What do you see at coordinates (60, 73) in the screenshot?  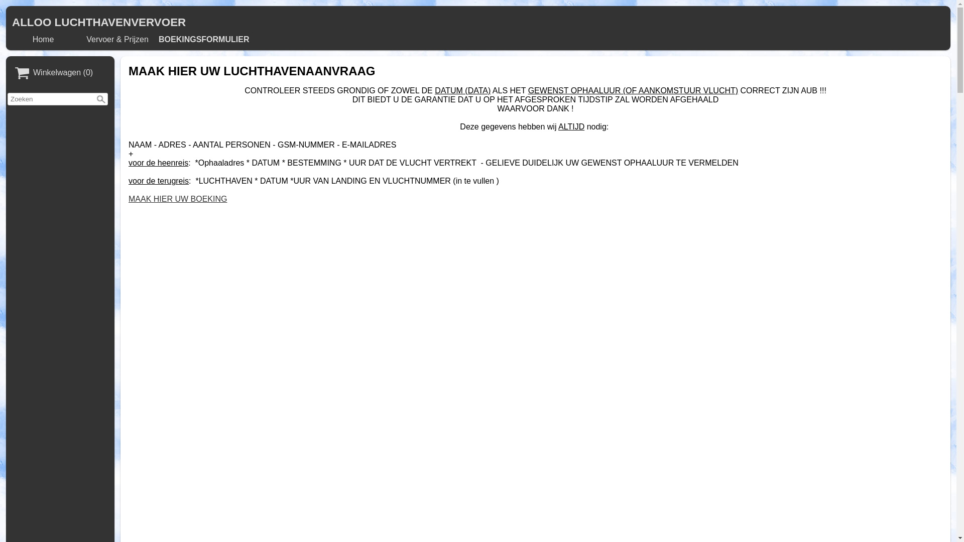 I see `WinkelwagenWinkelwagen (0)` at bounding box center [60, 73].